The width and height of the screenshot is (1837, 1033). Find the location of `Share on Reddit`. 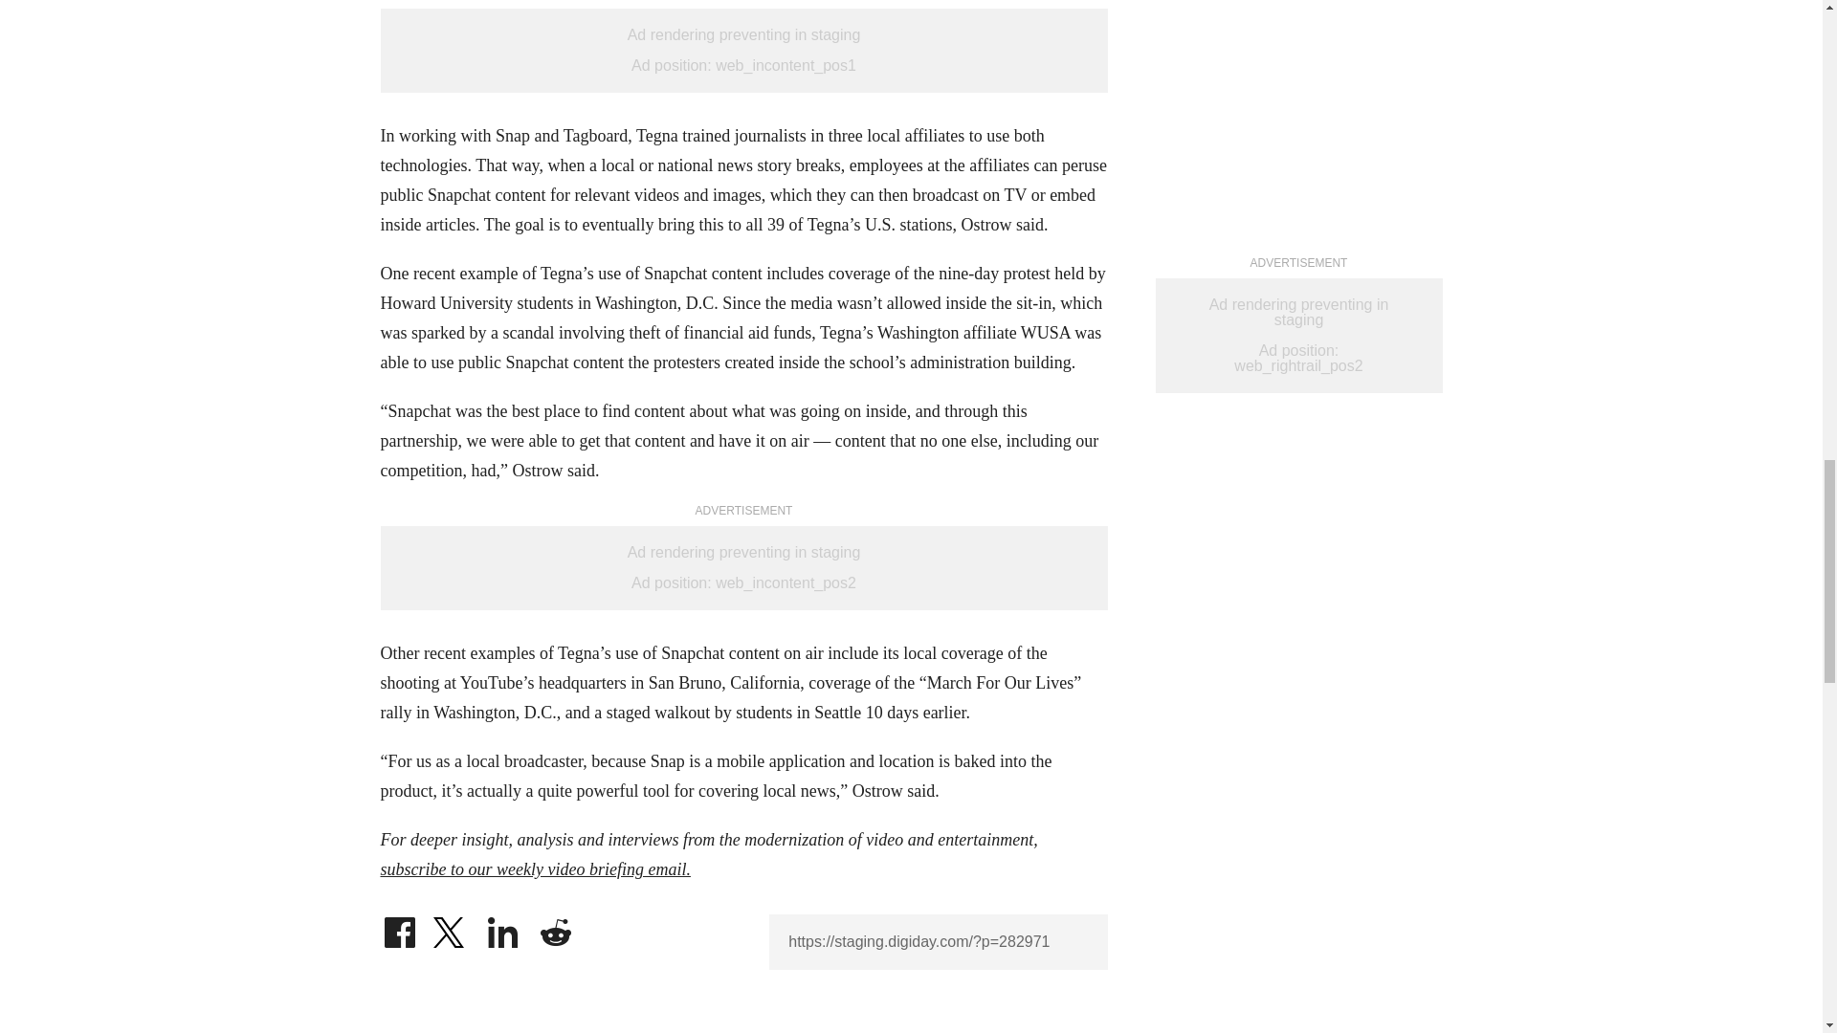

Share on Reddit is located at coordinates (555, 928).